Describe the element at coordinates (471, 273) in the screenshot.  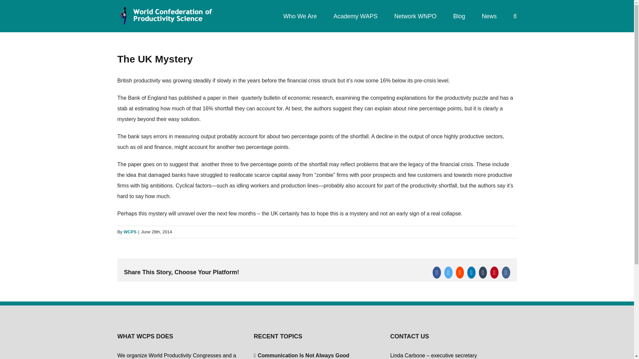
I see `LinkedIn` at that location.